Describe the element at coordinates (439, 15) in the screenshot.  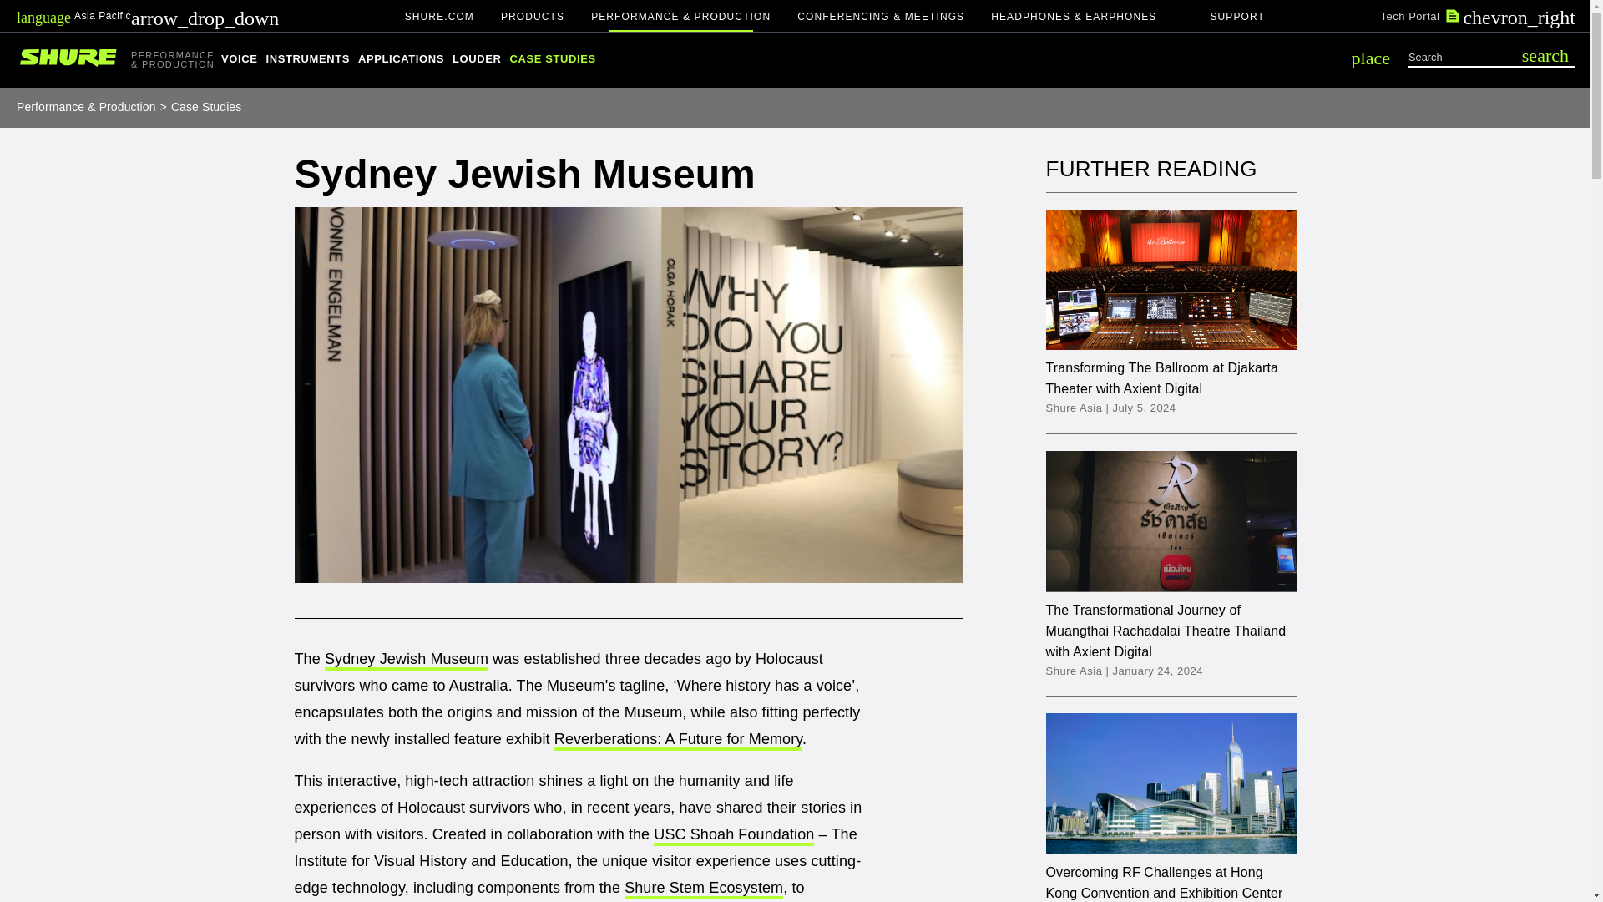
I see `SHURE.COM` at that location.